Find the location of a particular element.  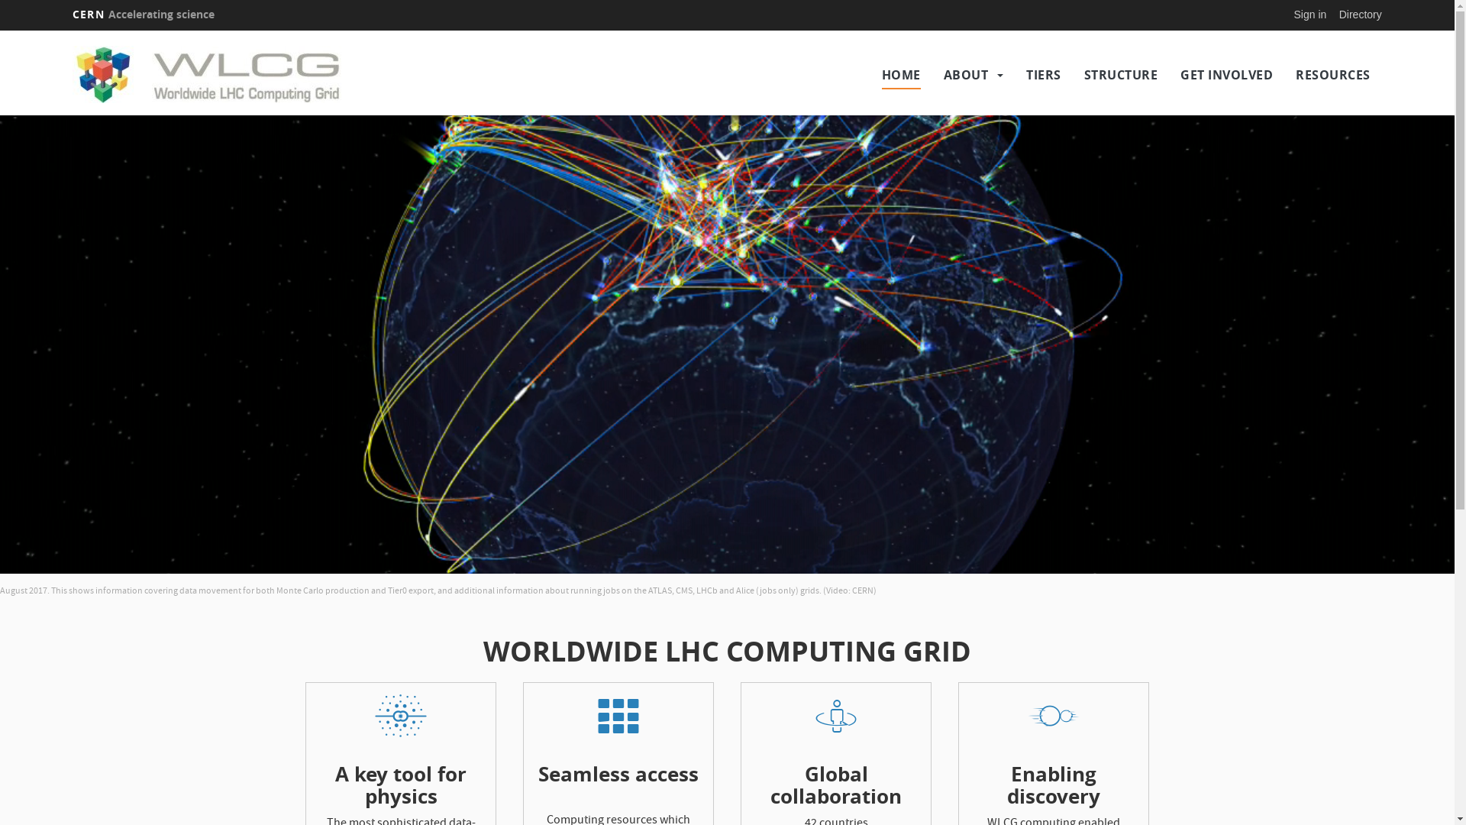

Directory is located at coordinates (1361, 15).